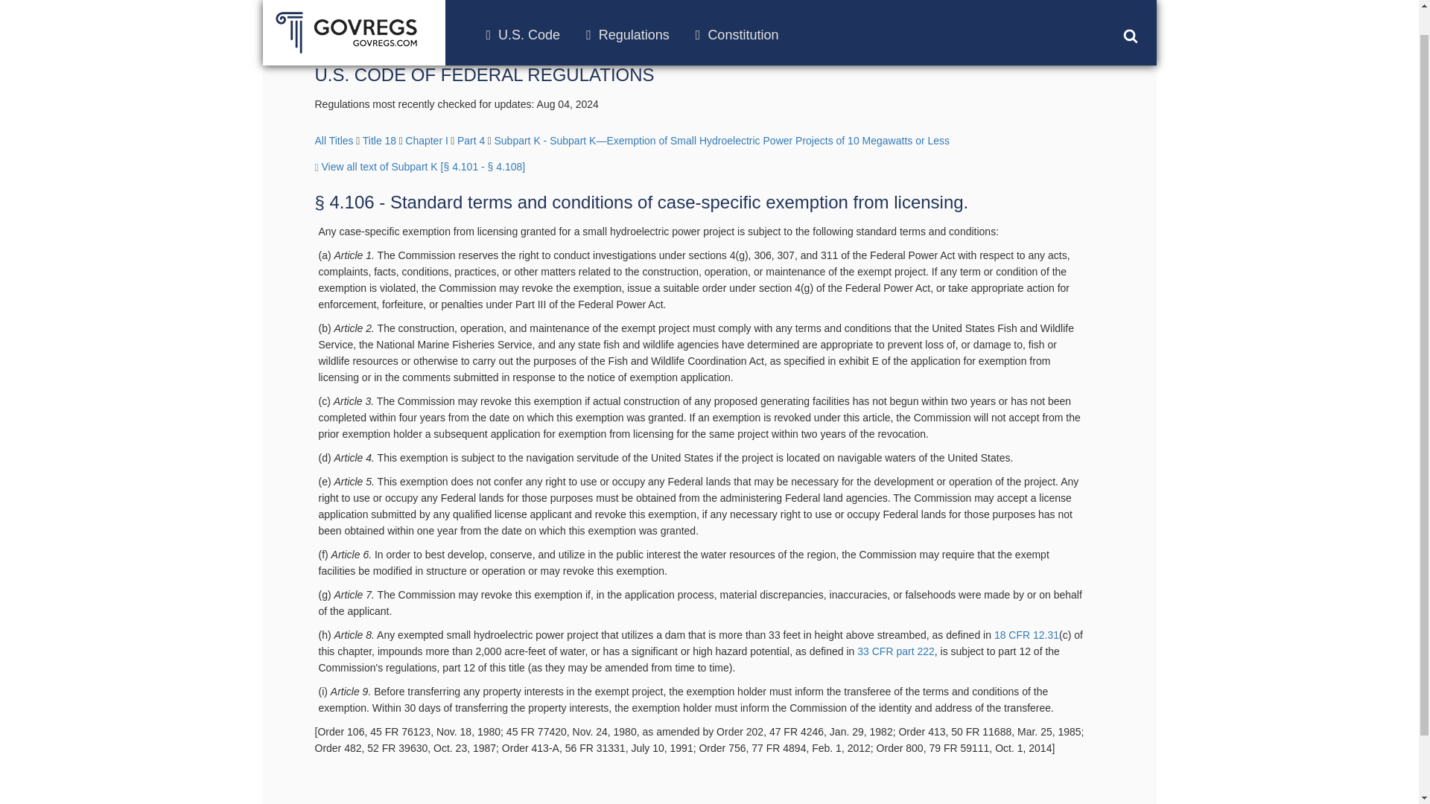  I want to click on Title 18, so click(379, 140).